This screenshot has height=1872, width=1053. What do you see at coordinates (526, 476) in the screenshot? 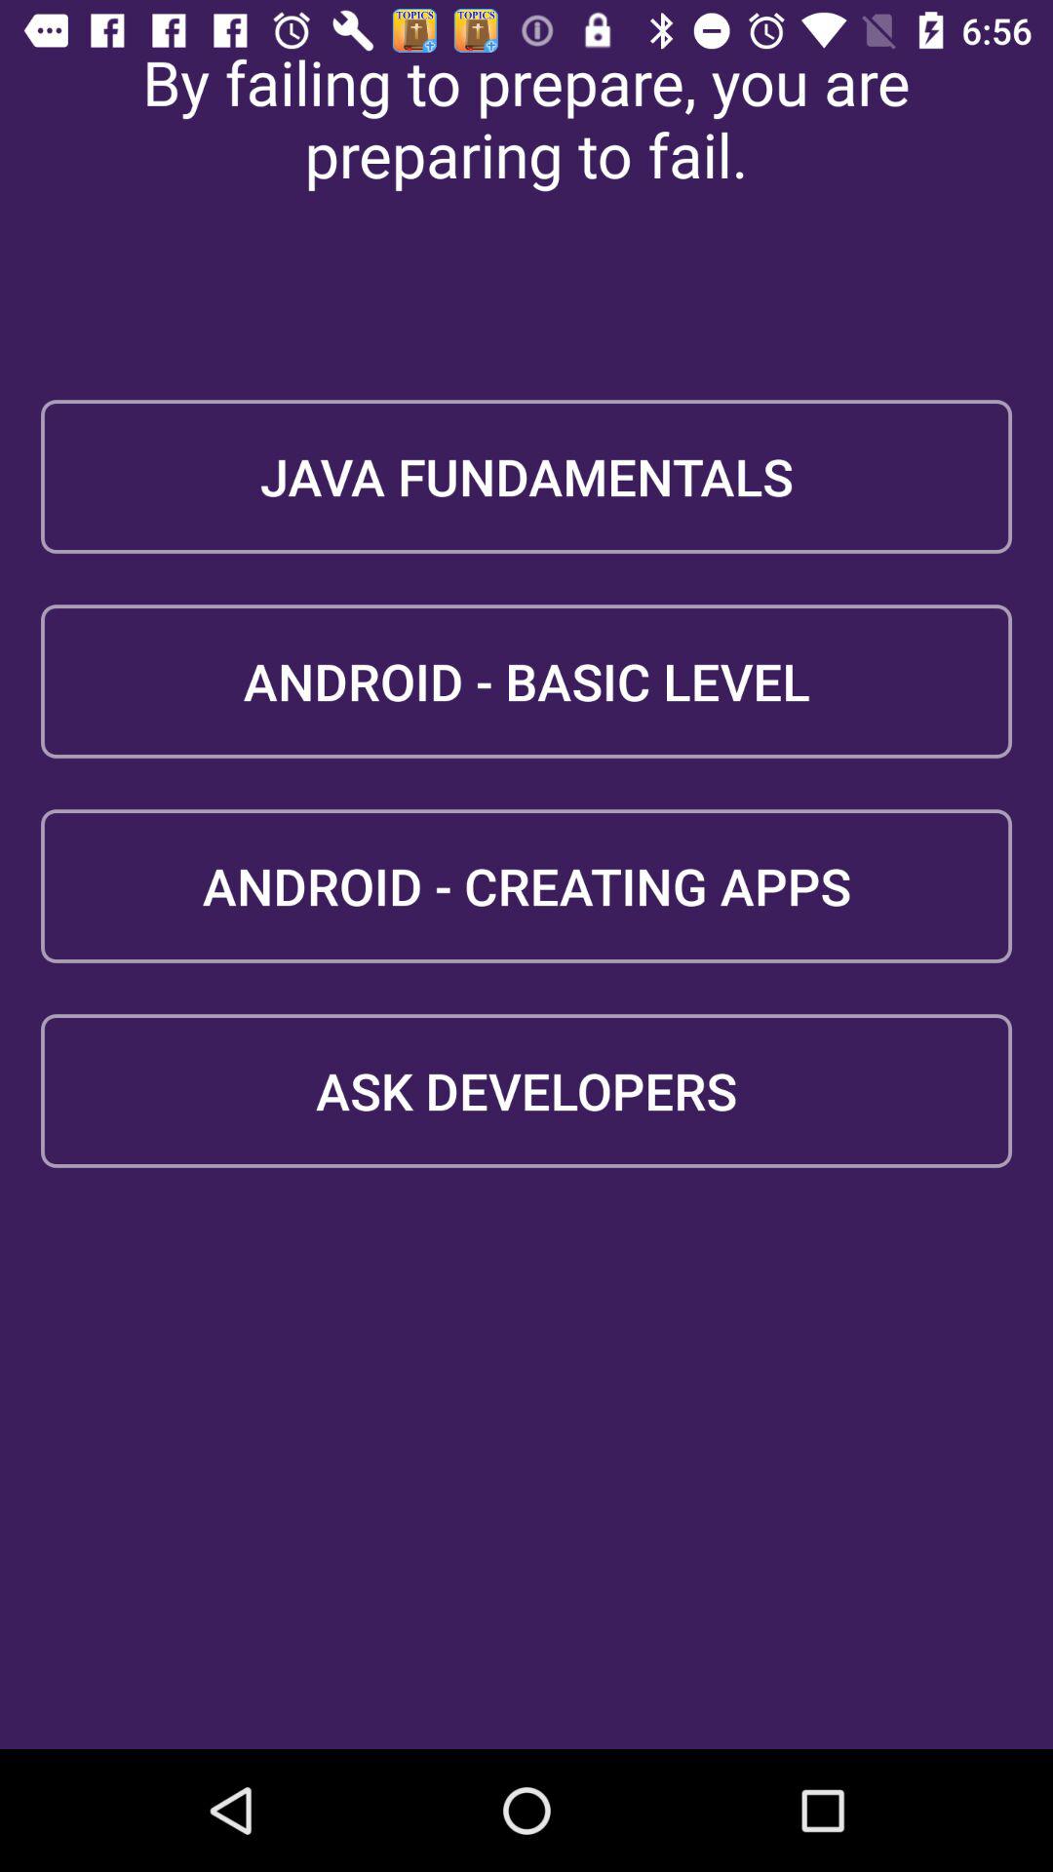
I see `choose the java fundamentals icon` at bounding box center [526, 476].